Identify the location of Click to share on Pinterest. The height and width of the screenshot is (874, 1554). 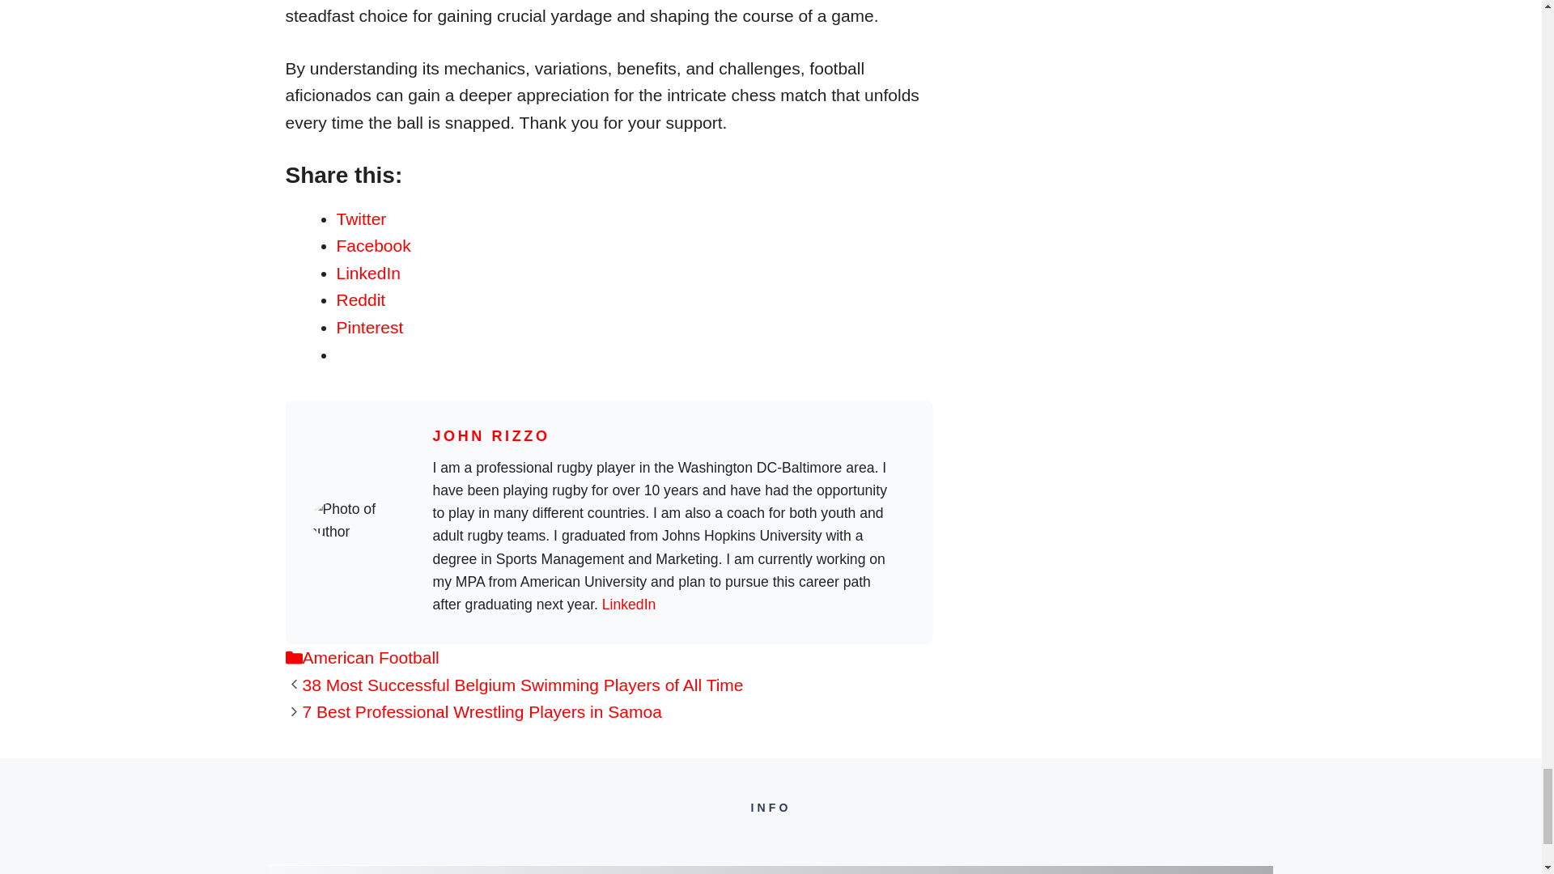
(371, 327).